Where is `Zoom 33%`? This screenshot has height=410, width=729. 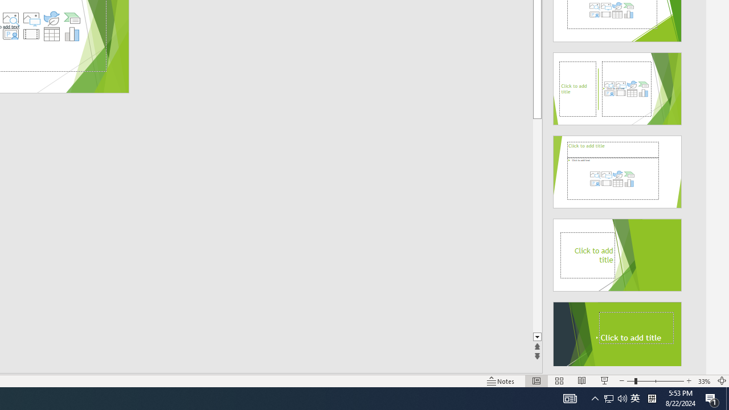
Zoom 33% is located at coordinates (704, 380).